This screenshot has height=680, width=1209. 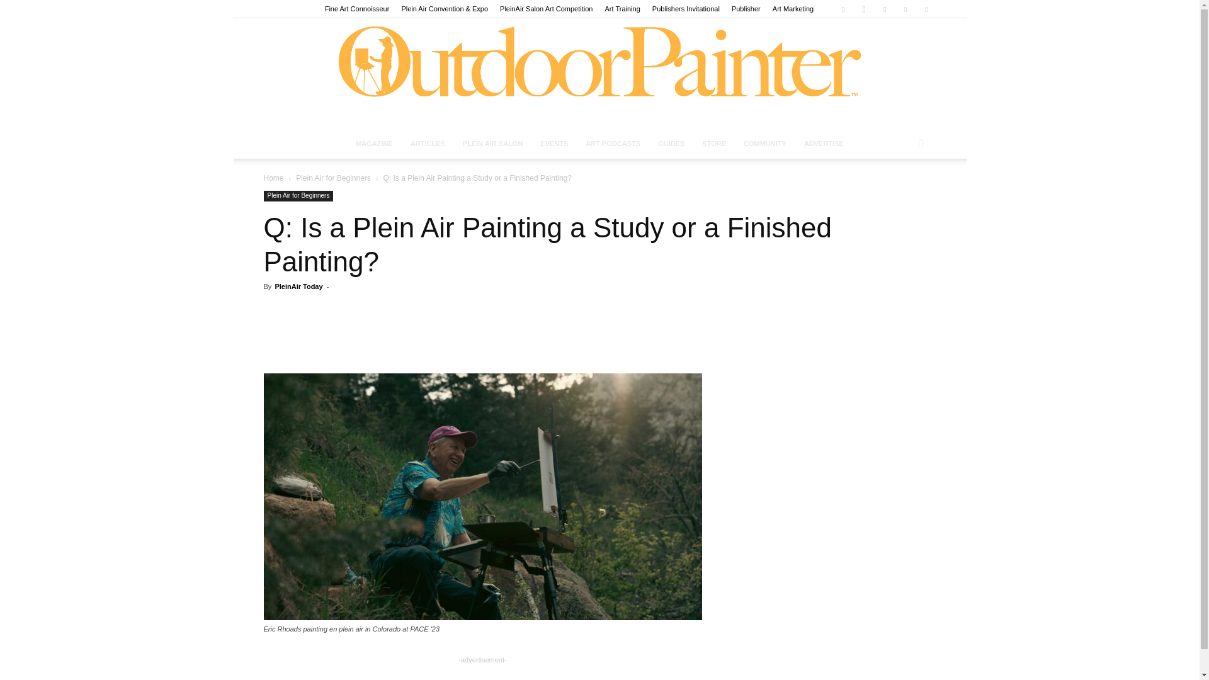 I want to click on Facebook, so click(x=843, y=9).